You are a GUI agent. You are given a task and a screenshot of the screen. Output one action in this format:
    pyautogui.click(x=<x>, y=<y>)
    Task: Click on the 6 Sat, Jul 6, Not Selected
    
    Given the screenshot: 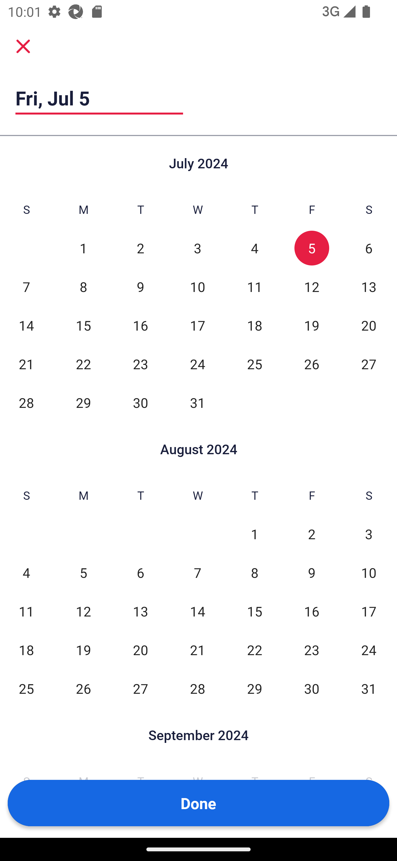 What is the action you would take?
    pyautogui.click(x=369, y=248)
    